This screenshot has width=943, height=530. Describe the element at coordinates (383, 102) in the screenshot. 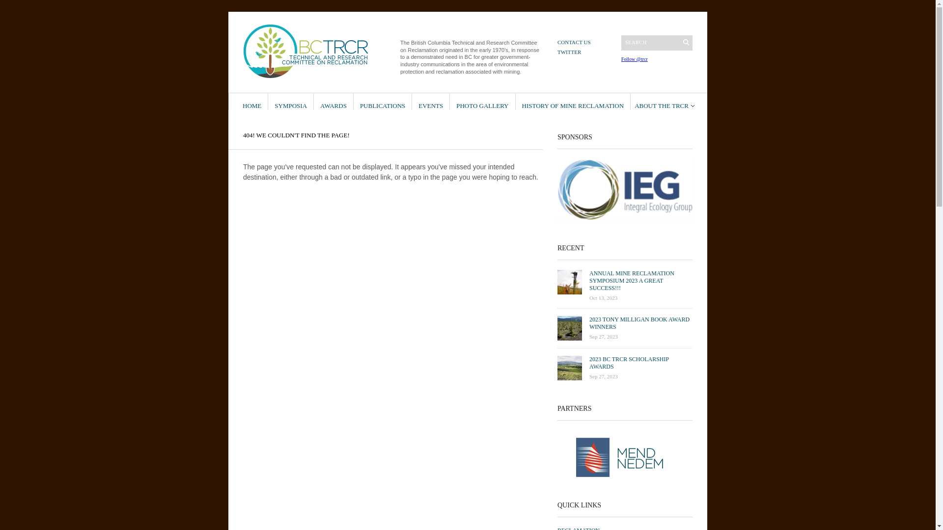

I see `PUBLICATIONS` at that location.